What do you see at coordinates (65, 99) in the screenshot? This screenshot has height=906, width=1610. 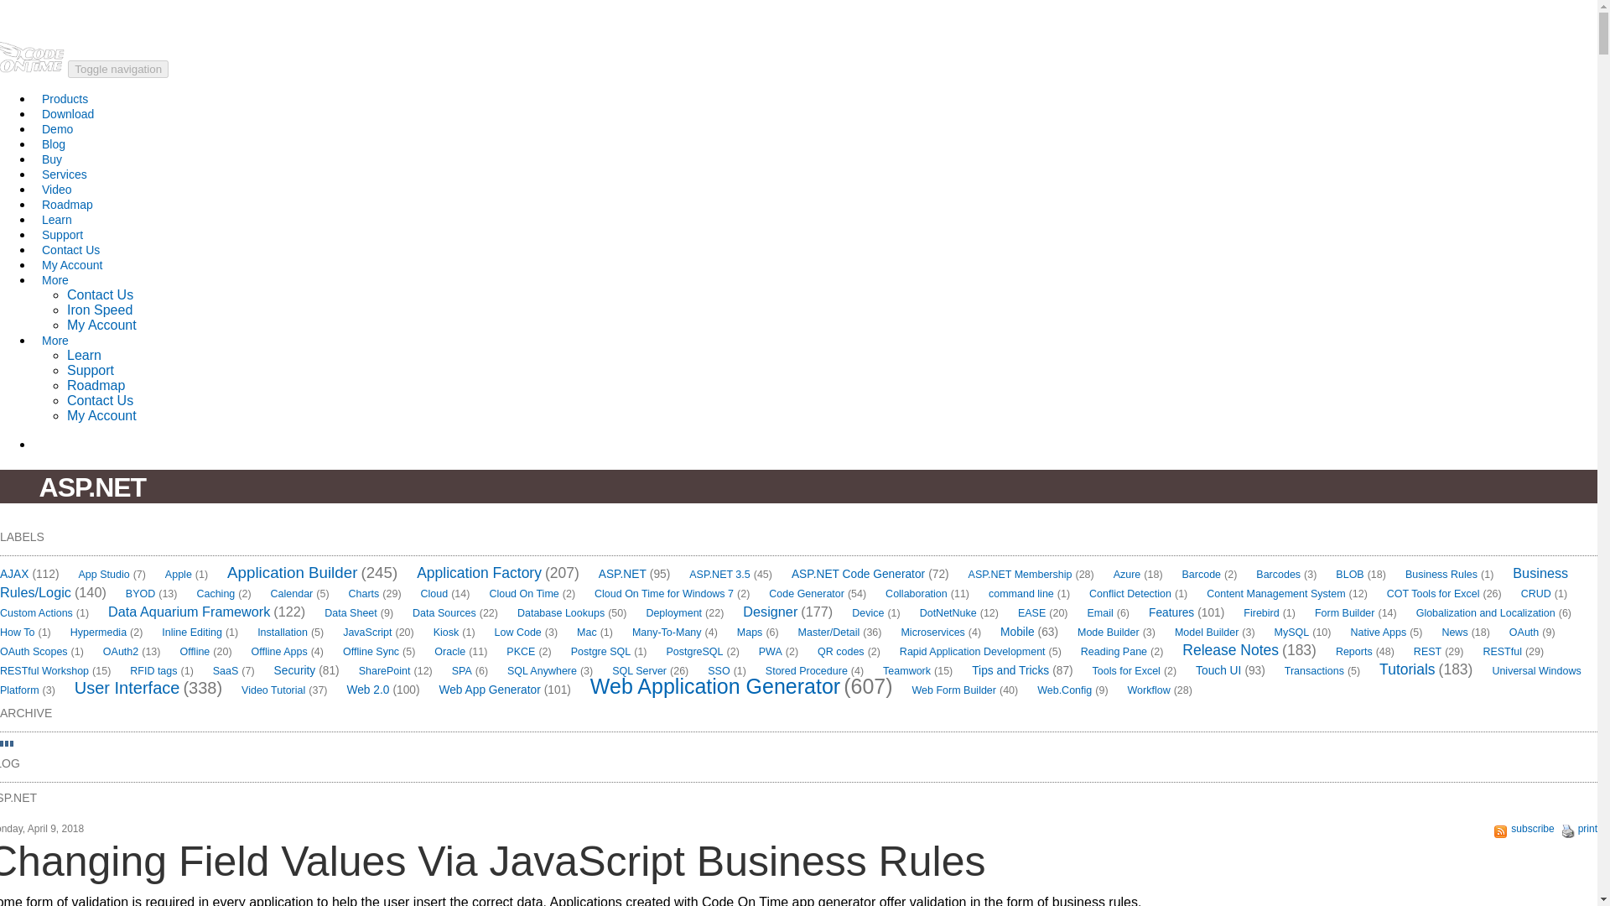 I see `Products` at bounding box center [65, 99].